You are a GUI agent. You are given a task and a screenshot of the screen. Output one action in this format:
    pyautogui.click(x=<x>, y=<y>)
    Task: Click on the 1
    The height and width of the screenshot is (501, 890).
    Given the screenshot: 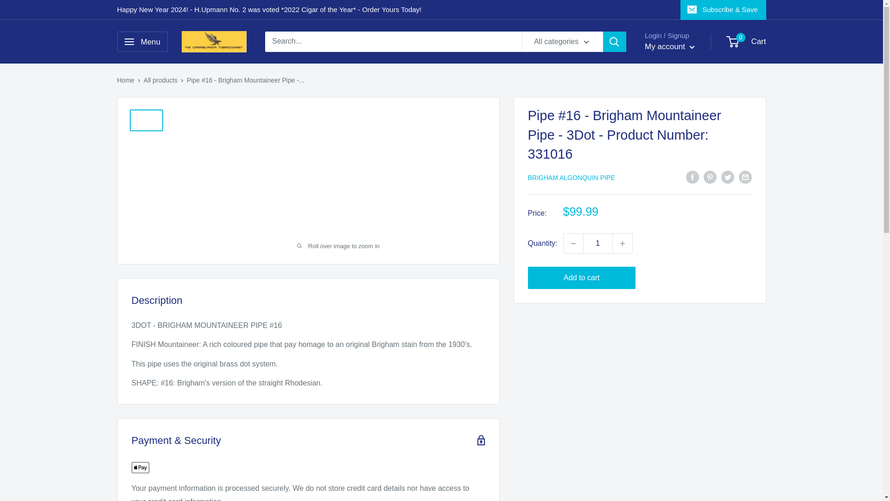 What is the action you would take?
    pyautogui.click(x=598, y=244)
    